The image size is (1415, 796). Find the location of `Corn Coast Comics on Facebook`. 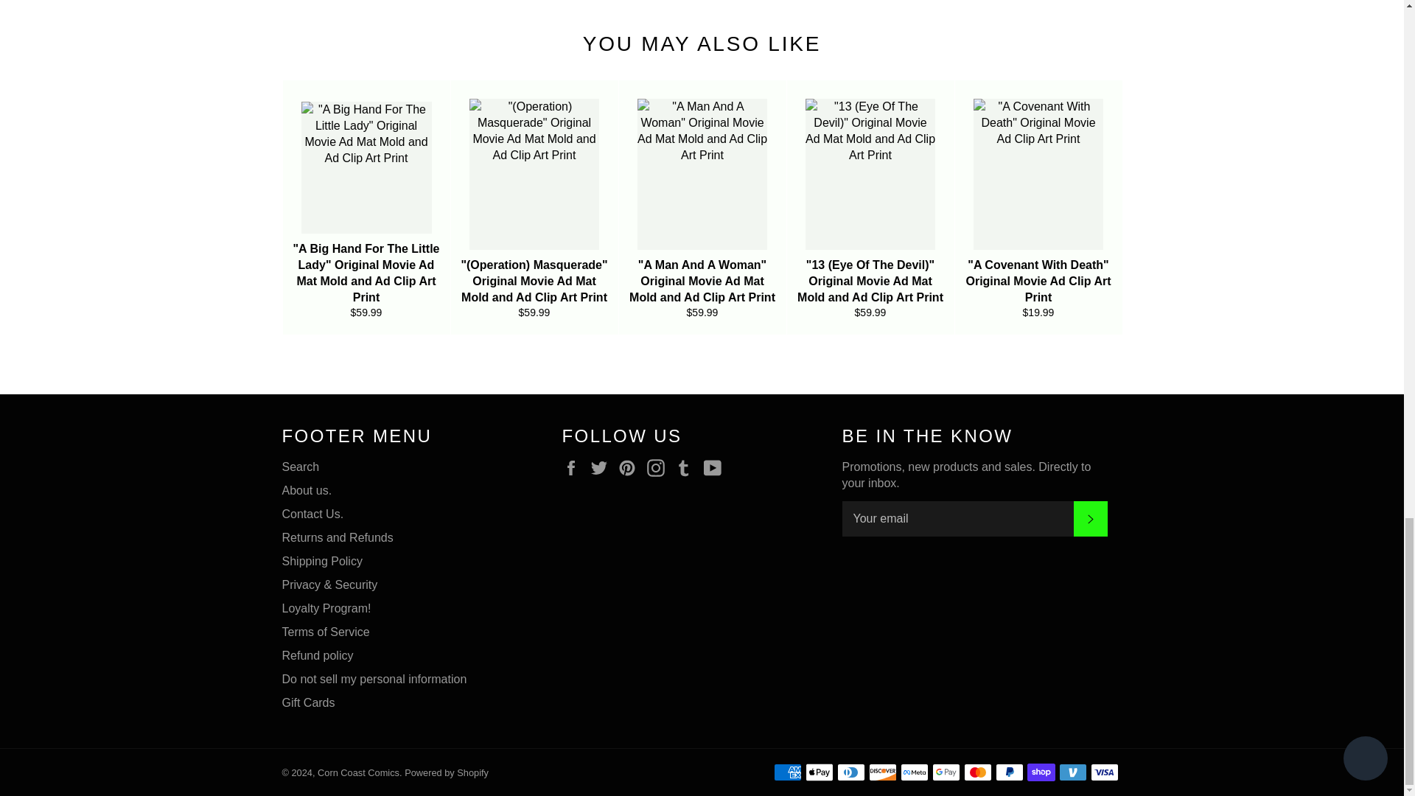

Corn Coast Comics on Facebook is located at coordinates (574, 467).